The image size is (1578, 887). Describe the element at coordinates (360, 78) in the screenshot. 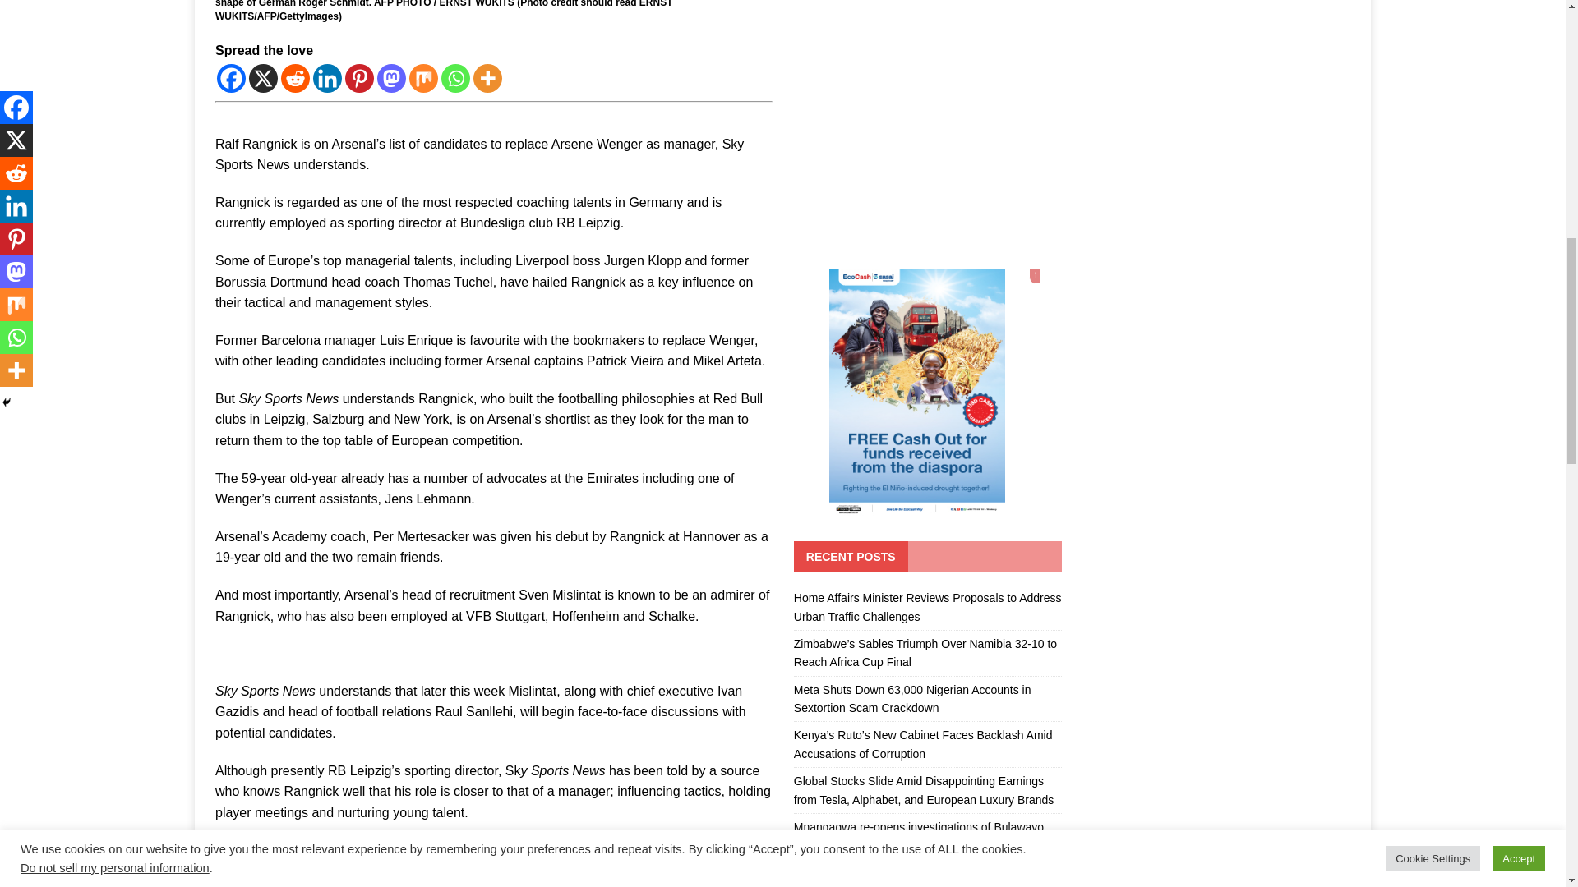

I see `Pinterest` at that location.